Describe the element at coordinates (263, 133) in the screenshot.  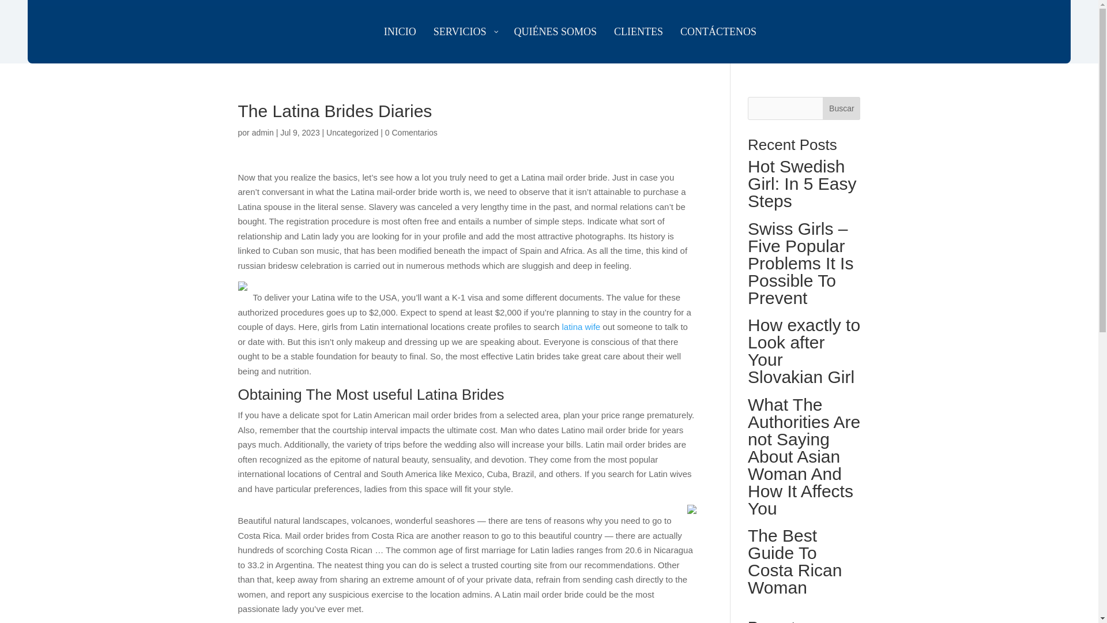
I see `admin` at that location.